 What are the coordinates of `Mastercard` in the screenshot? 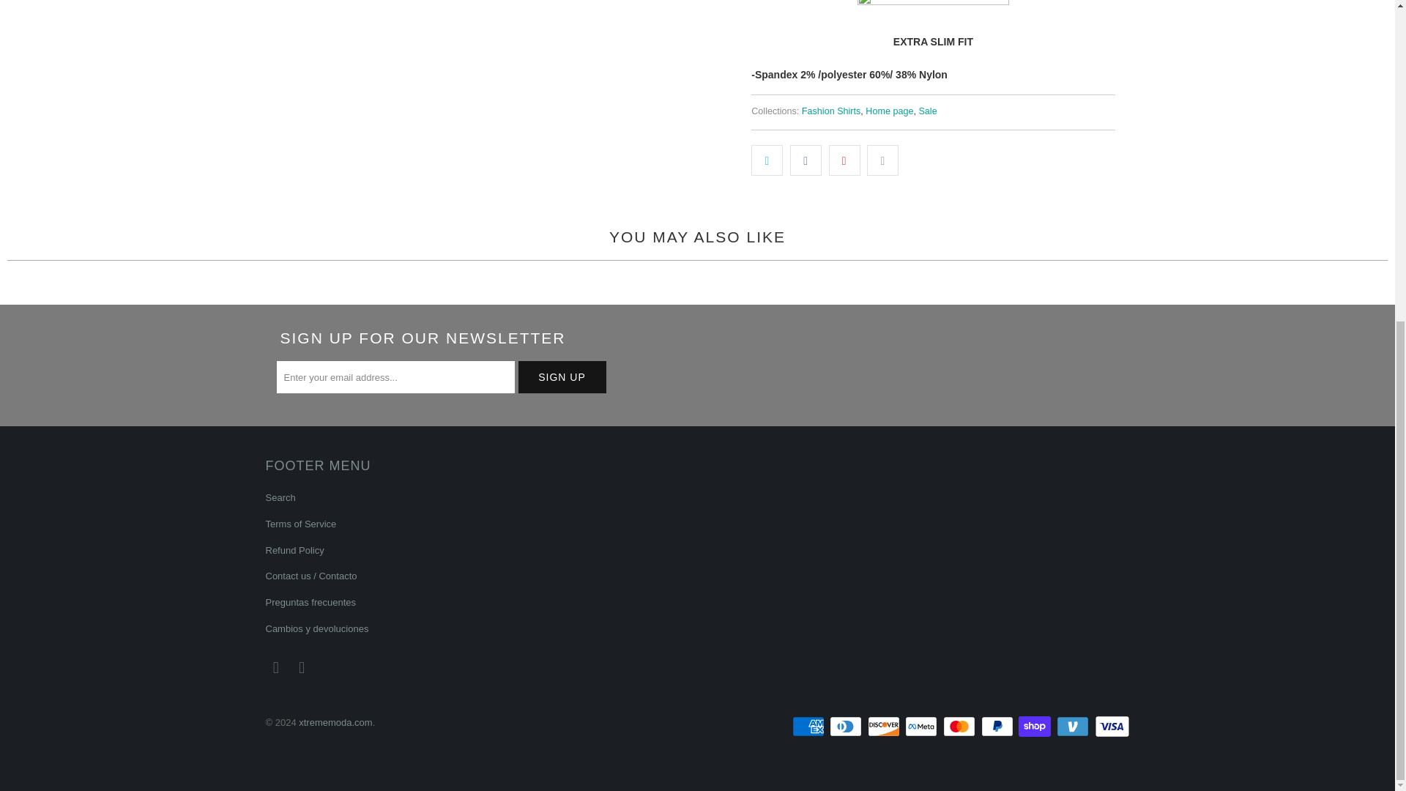 It's located at (961, 727).